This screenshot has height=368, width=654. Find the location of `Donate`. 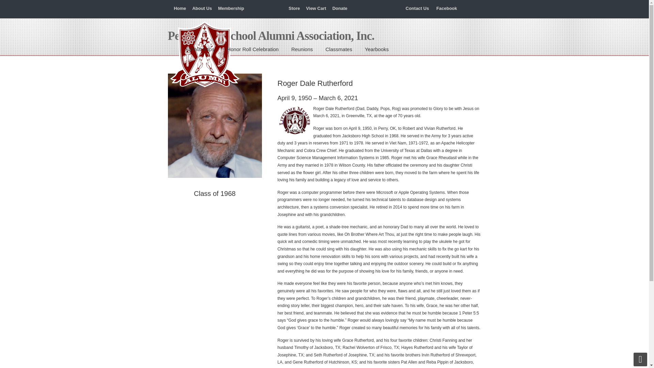

Donate is located at coordinates (340, 8).